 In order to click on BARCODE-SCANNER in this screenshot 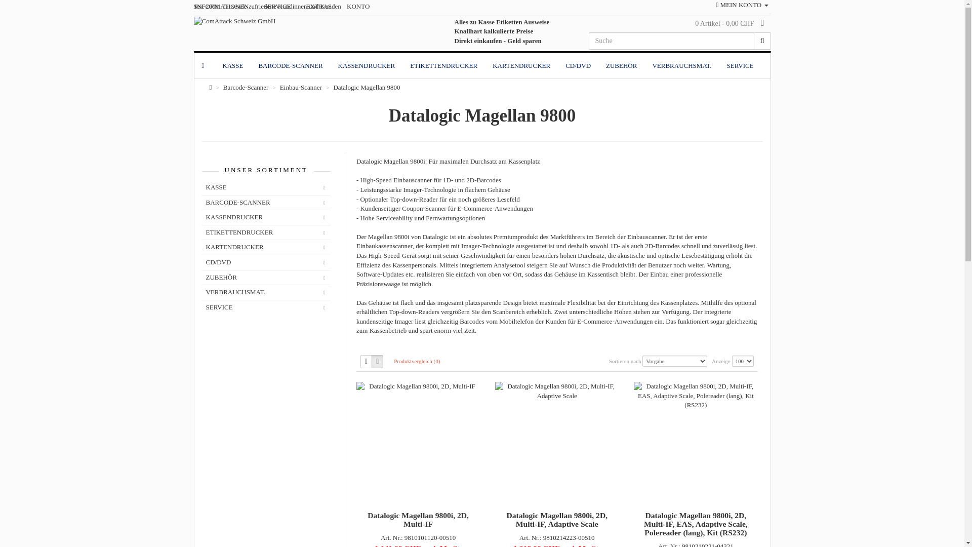, I will do `click(291, 66)`.